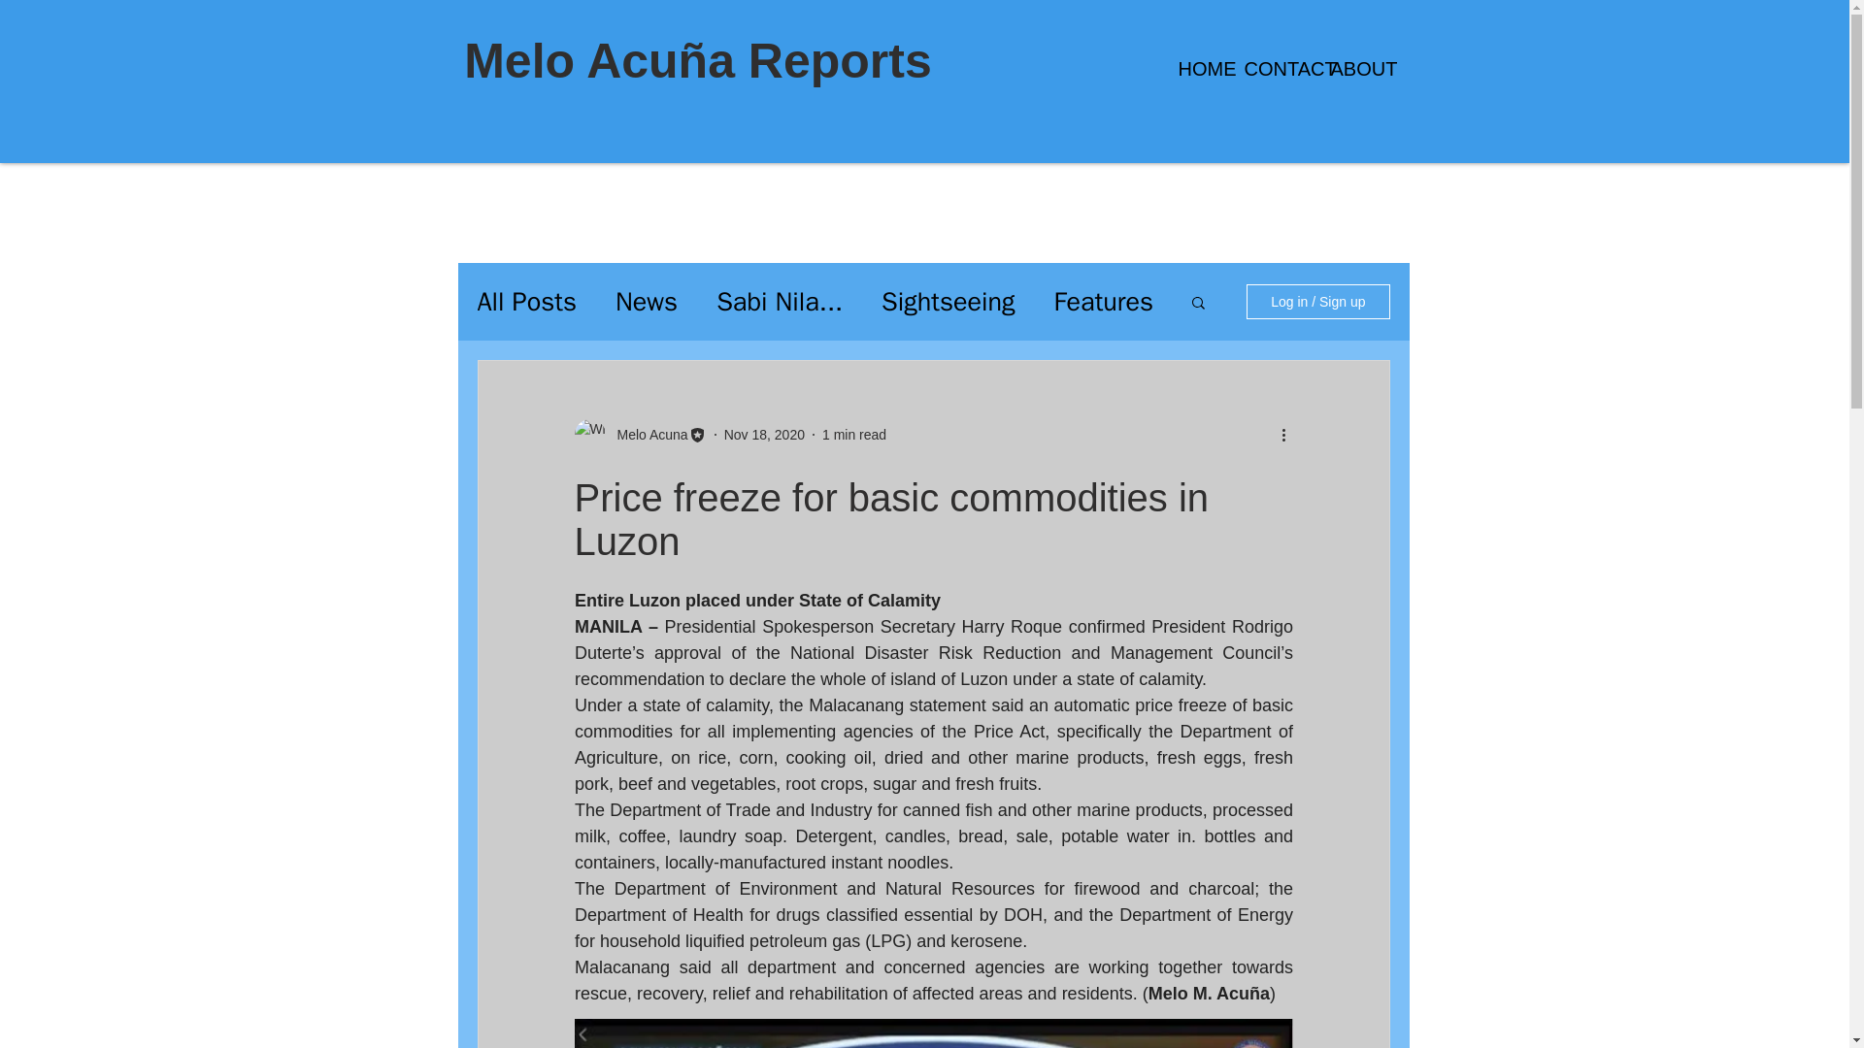 This screenshot has height=1048, width=1864. I want to click on Melo Acuna, so click(647, 435).